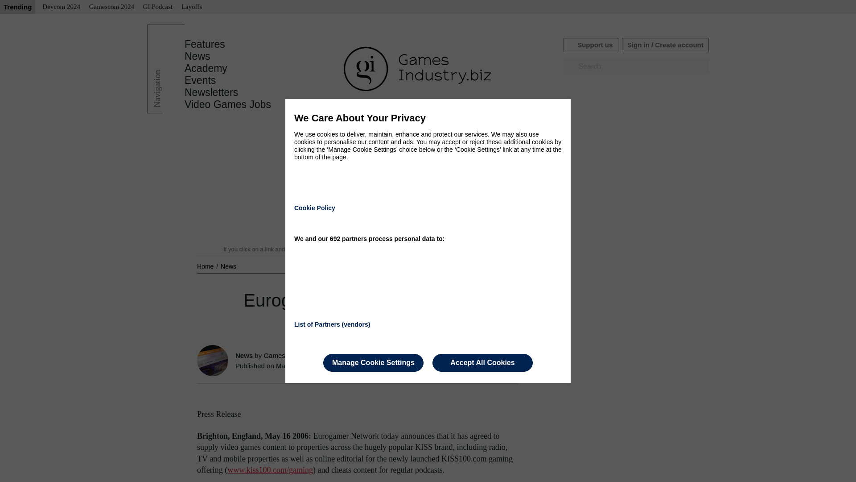  Describe the element at coordinates (206, 266) in the screenshot. I see `Home` at that location.